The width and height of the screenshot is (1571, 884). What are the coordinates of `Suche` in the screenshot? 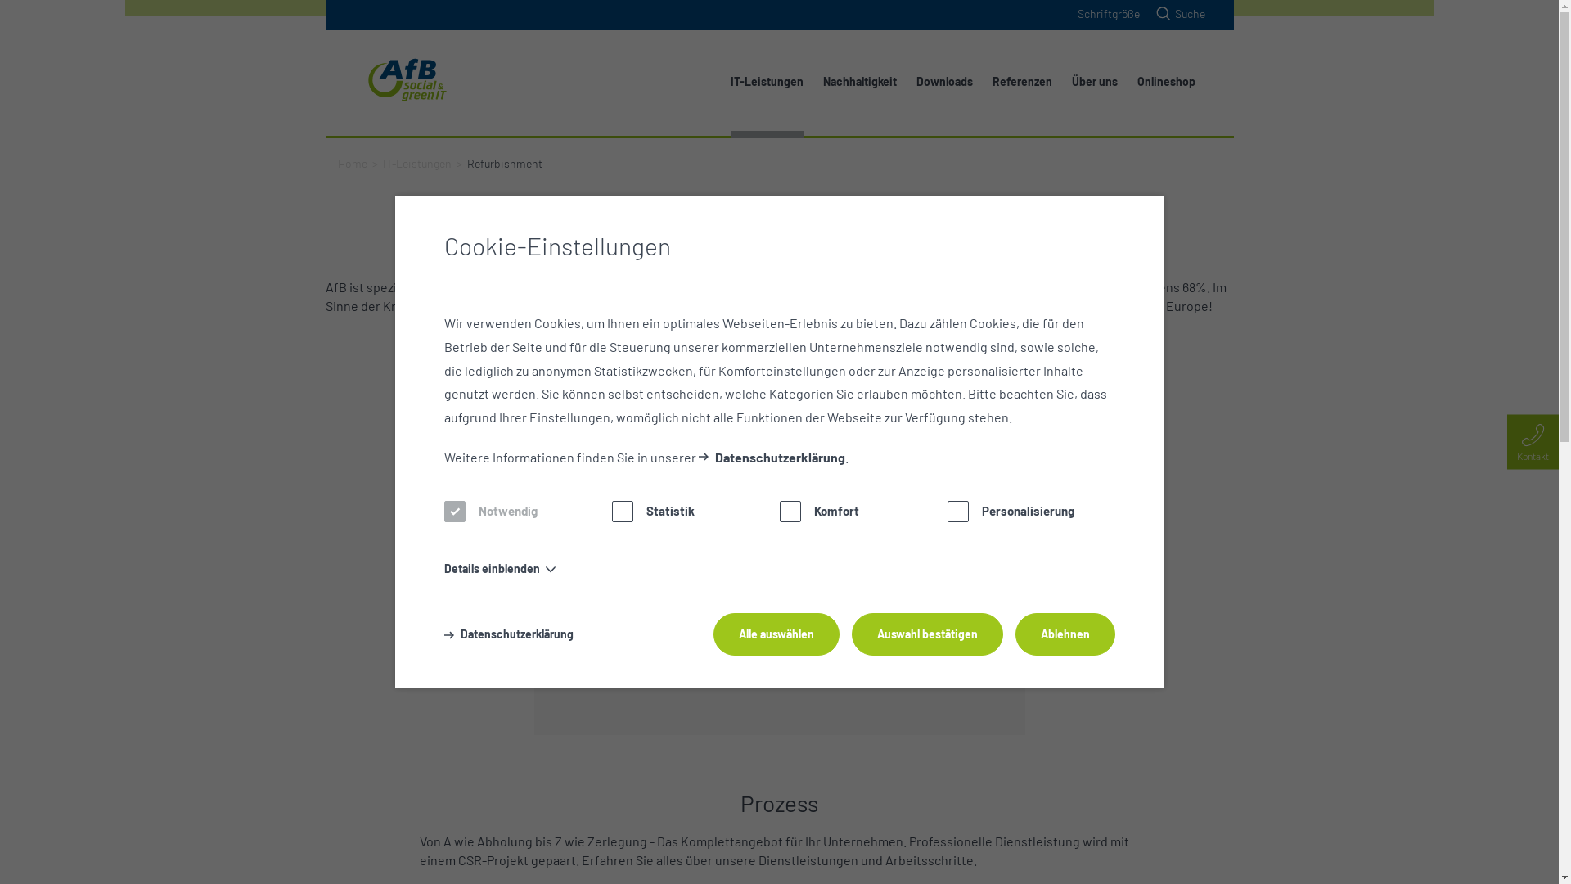 It's located at (1179, 13).